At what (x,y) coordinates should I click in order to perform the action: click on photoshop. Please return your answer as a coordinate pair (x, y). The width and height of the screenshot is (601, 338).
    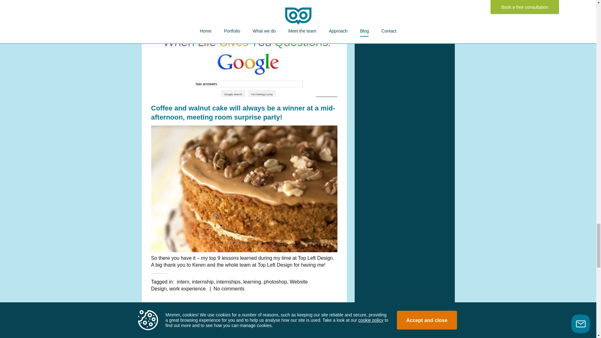
    Looking at the image, I should click on (275, 282).